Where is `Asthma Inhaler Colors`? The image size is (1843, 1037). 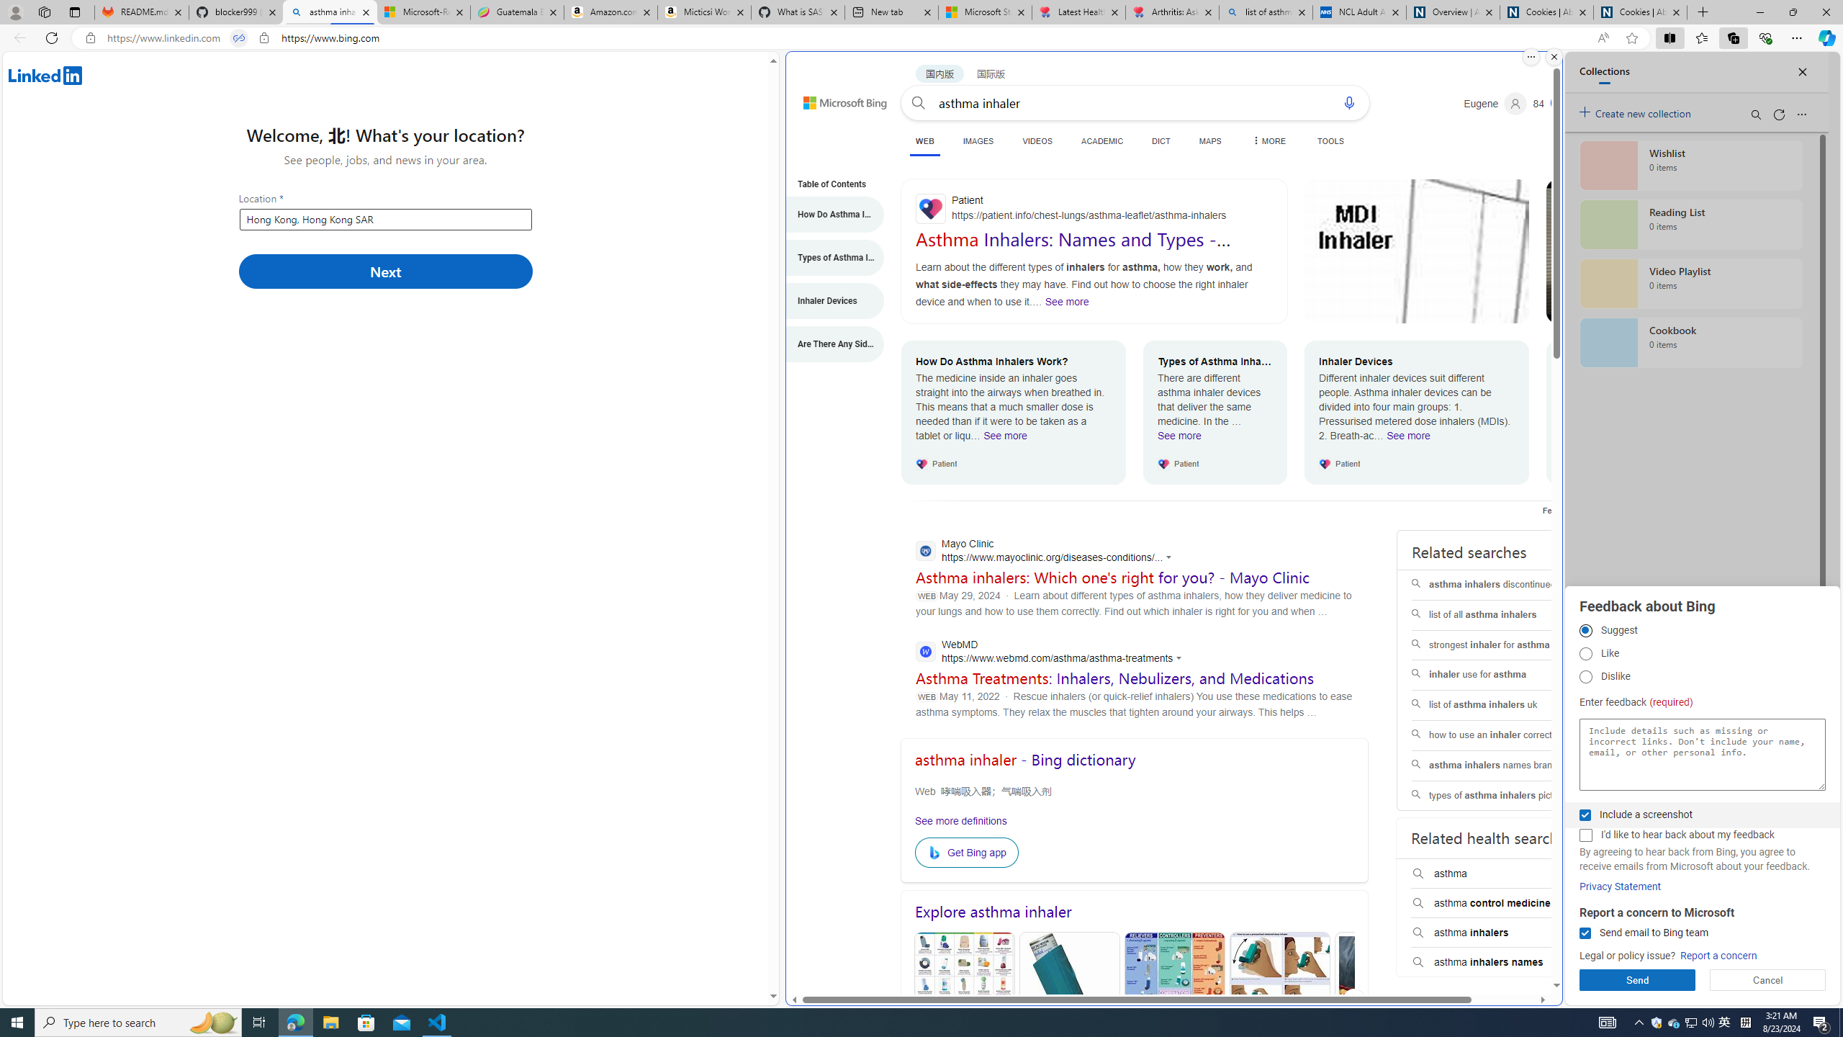
Asthma Inhaler Colors is located at coordinates (963, 1000).